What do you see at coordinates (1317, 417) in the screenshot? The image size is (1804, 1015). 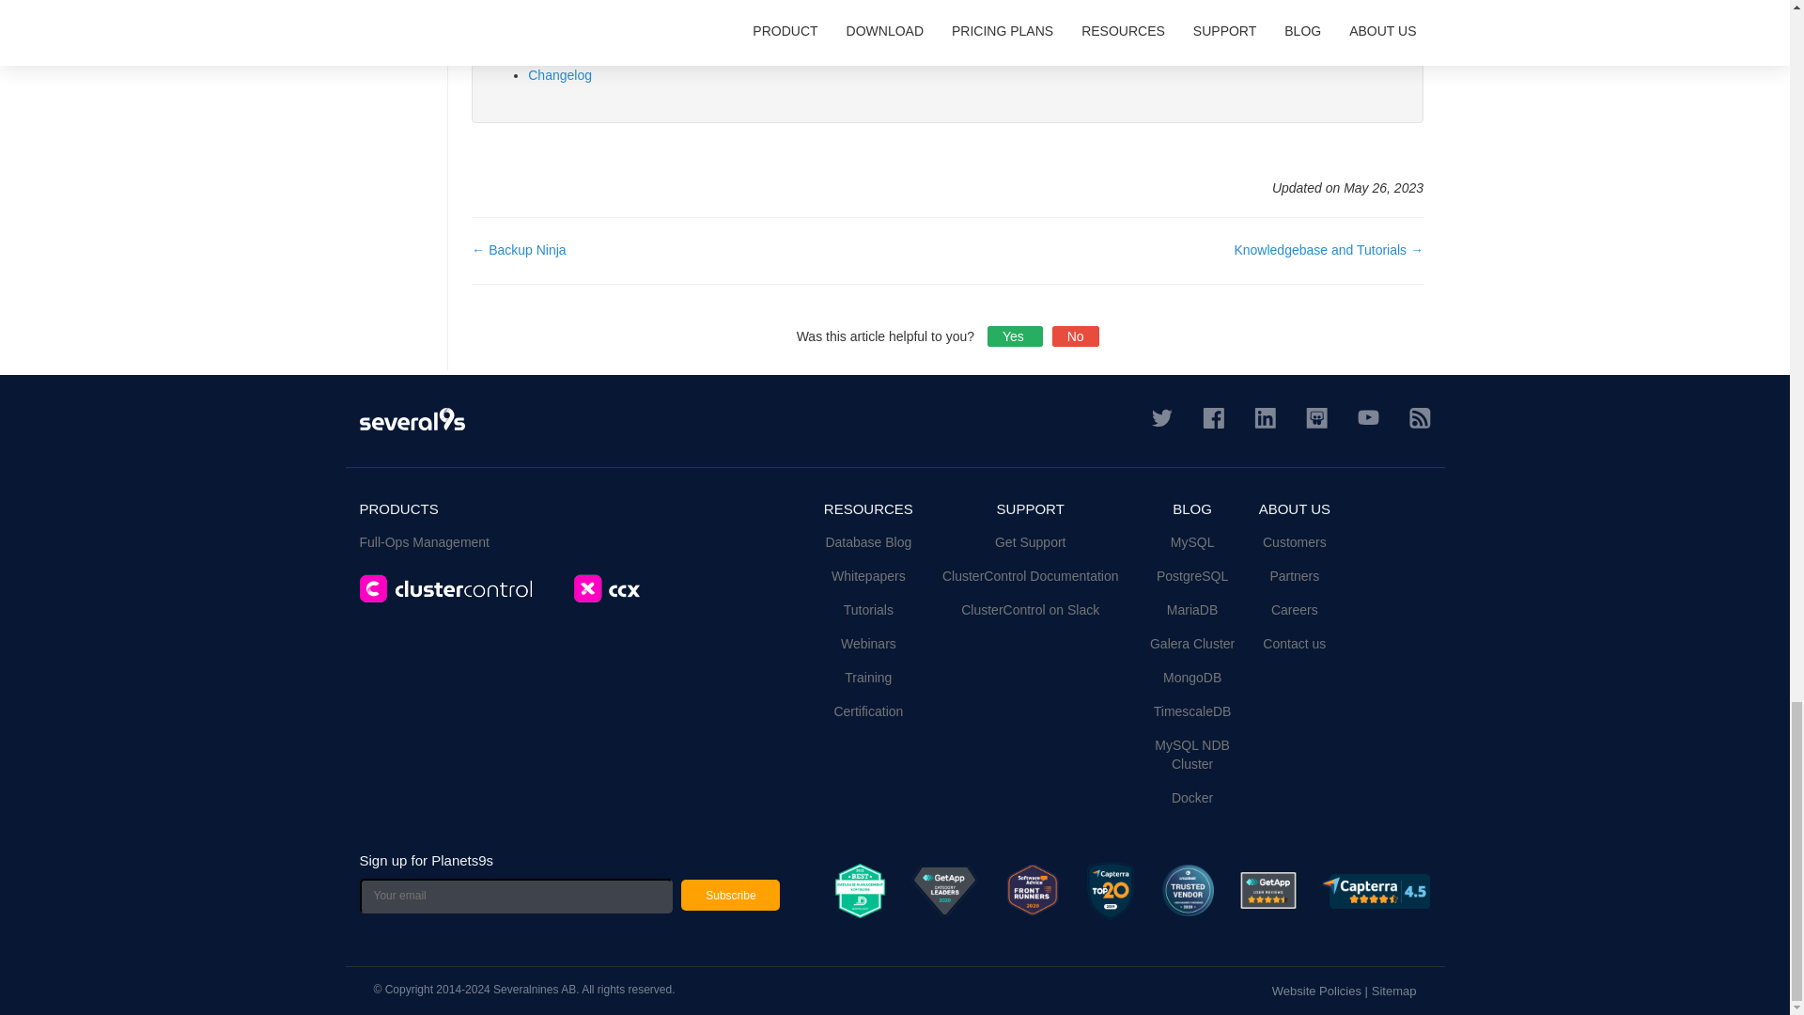 I see `Visit Severalnines on SlideShare` at bounding box center [1317, 417].